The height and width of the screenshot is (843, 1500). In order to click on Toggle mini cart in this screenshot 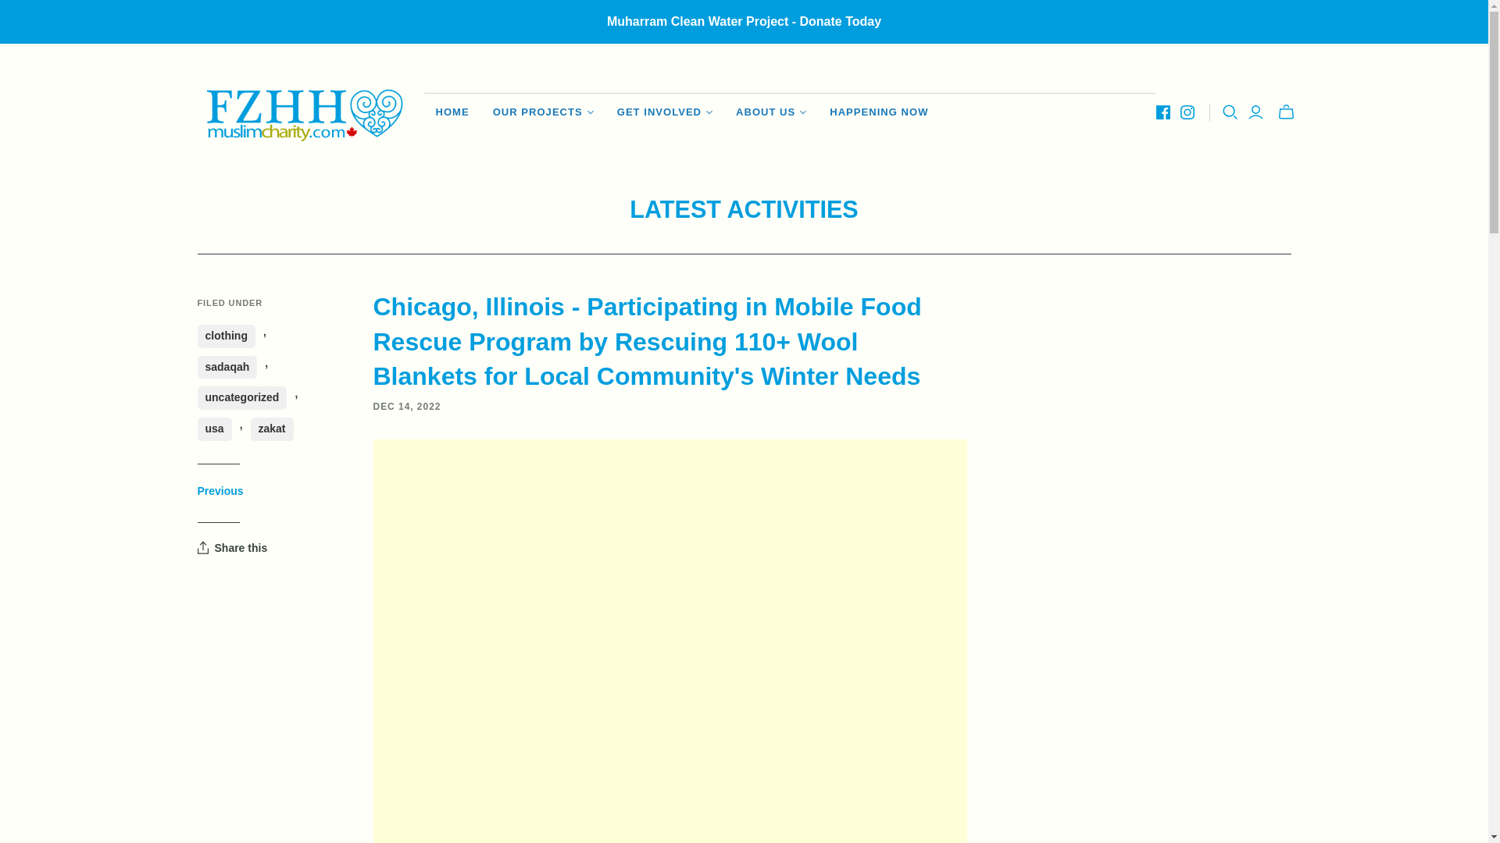, I will do `click(1286, 111)`.